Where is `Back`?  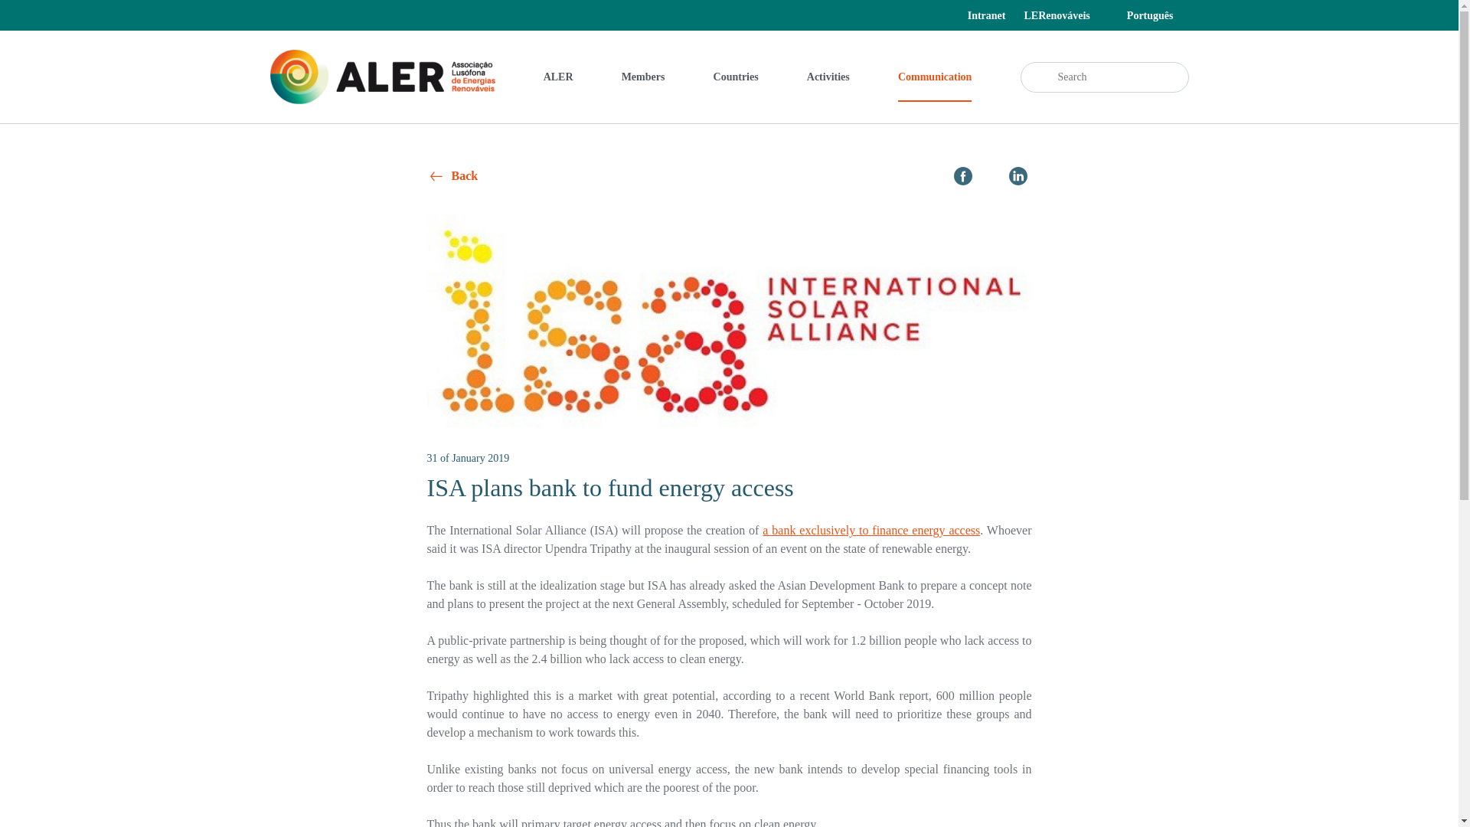 Back is located at coordinates (453, 176).